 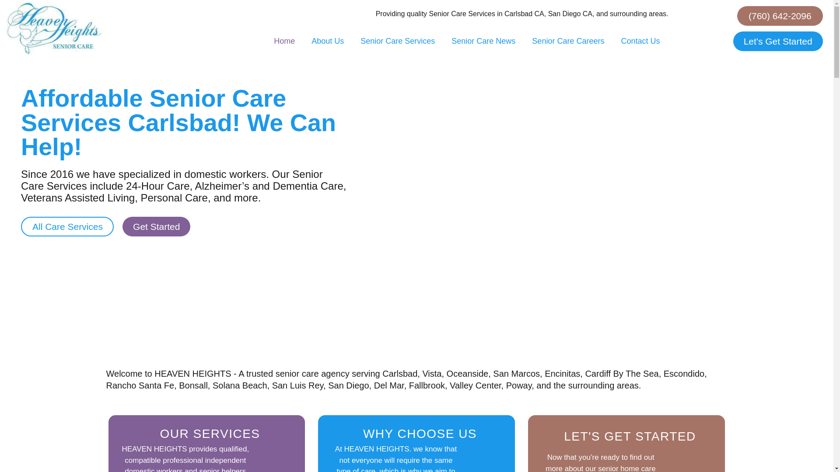 I want to click on Contact Us, so click(x=640, y=41).